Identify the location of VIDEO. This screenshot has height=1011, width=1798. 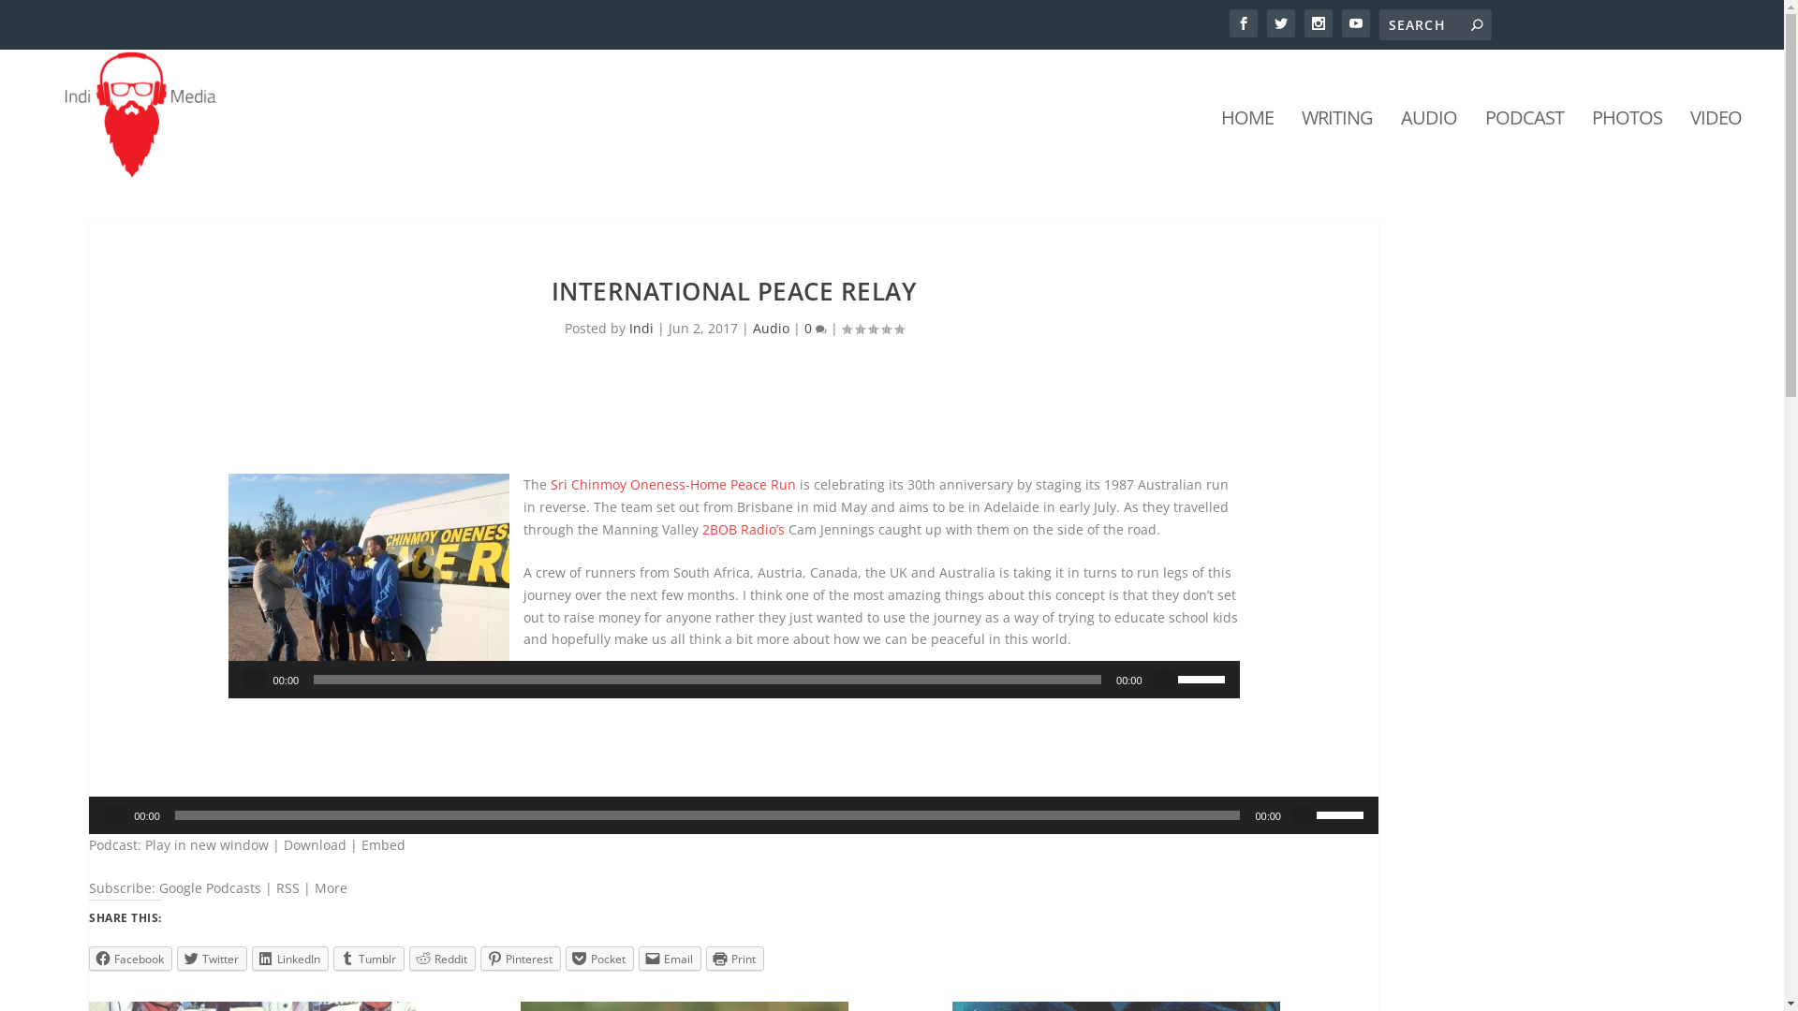
(1716, 146).